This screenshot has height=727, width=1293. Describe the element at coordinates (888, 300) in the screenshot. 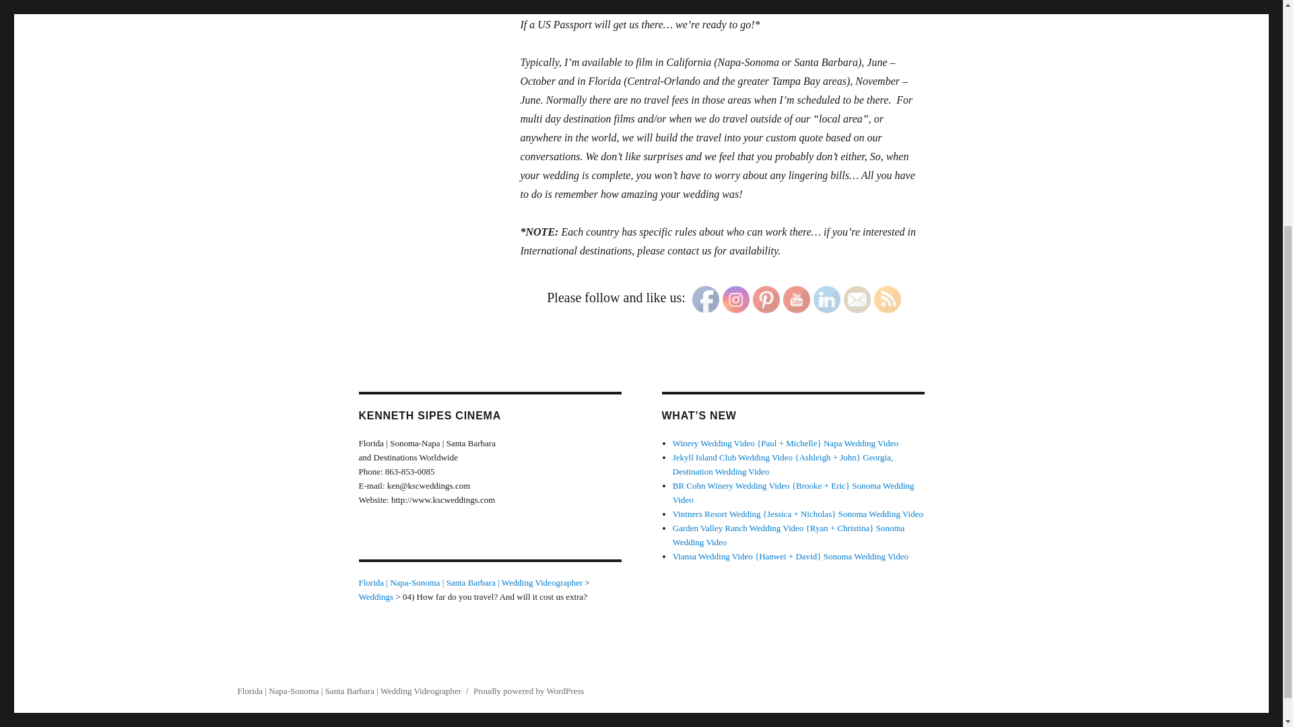

I see `RSS` at that location.